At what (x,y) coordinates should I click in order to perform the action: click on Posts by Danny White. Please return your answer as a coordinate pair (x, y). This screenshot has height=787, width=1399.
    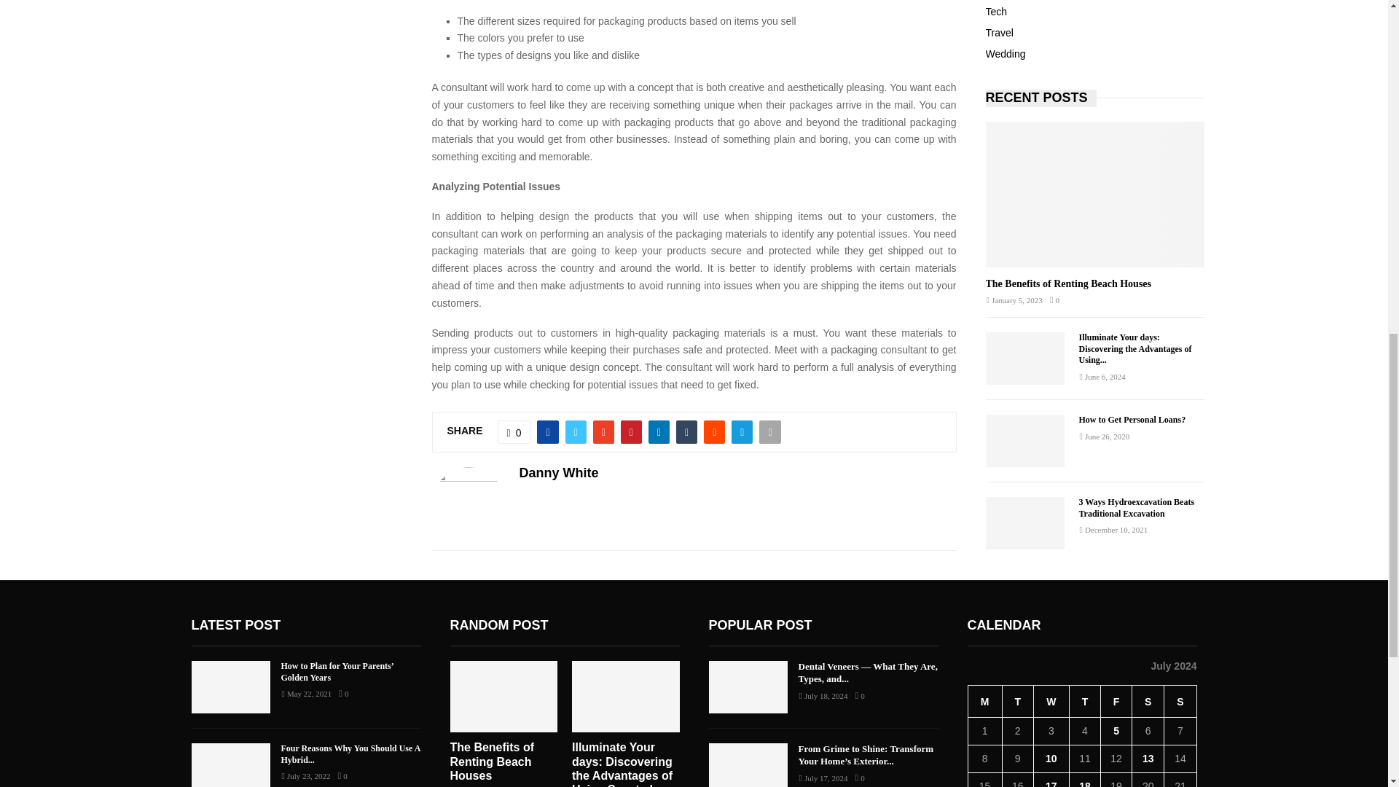
    Looking at the image, I should click on (558, 473).